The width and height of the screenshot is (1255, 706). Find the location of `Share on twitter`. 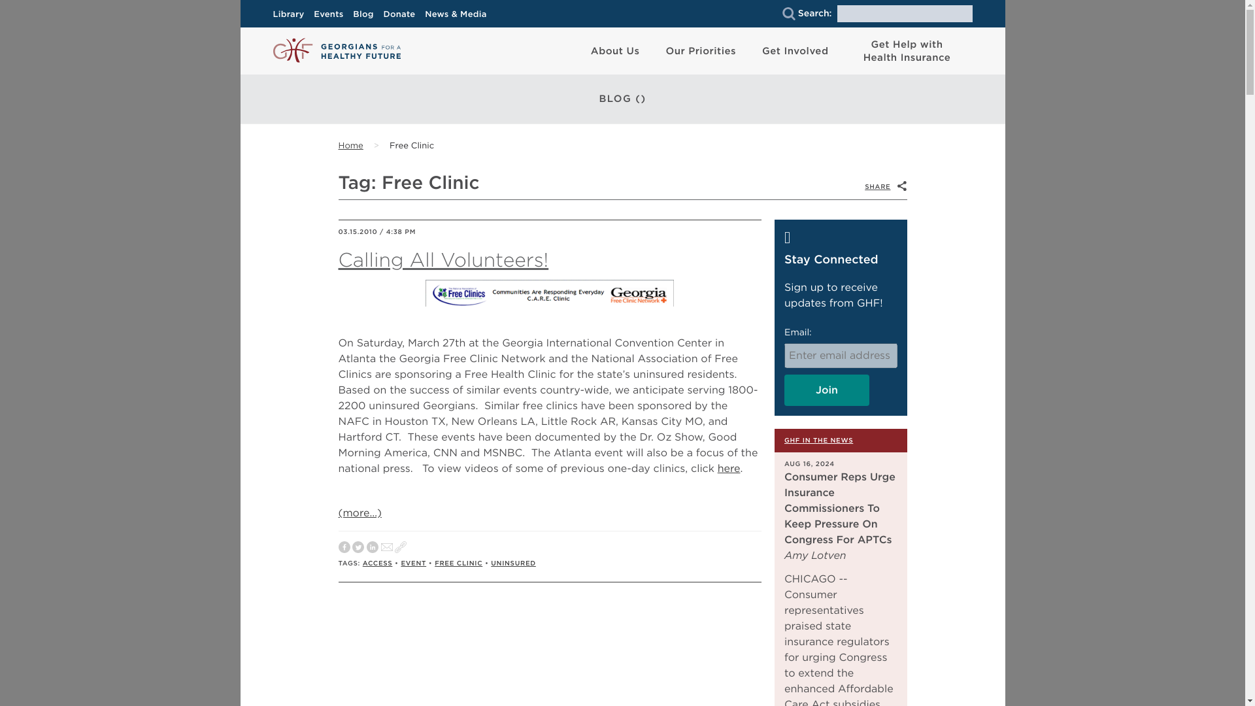

Share on twitter is located at coordinates (358, 548).